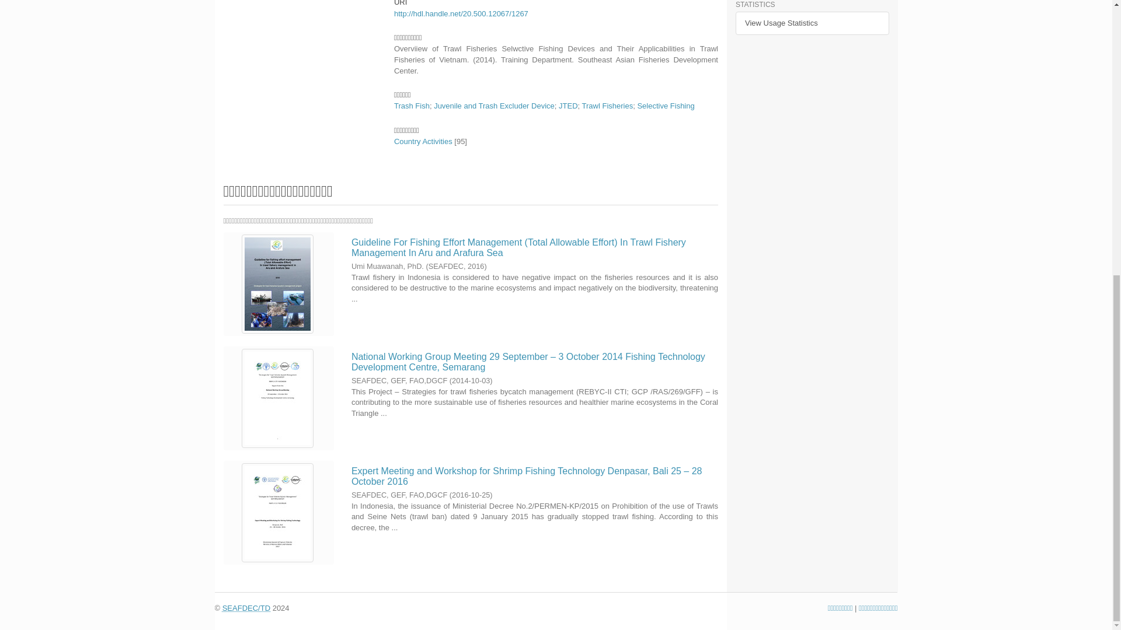  I want to click on JTED, so click(568, 106).